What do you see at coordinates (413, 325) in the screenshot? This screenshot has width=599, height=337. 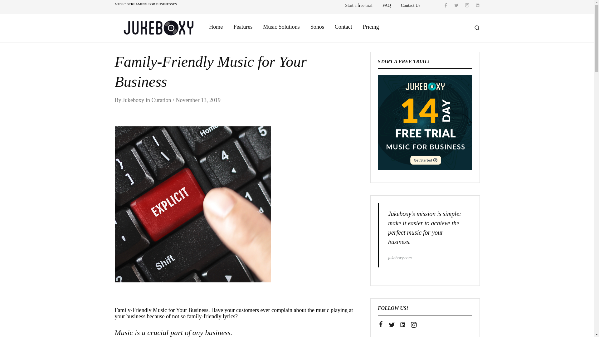 I see `Instagram` at bounding box center [413, 325].